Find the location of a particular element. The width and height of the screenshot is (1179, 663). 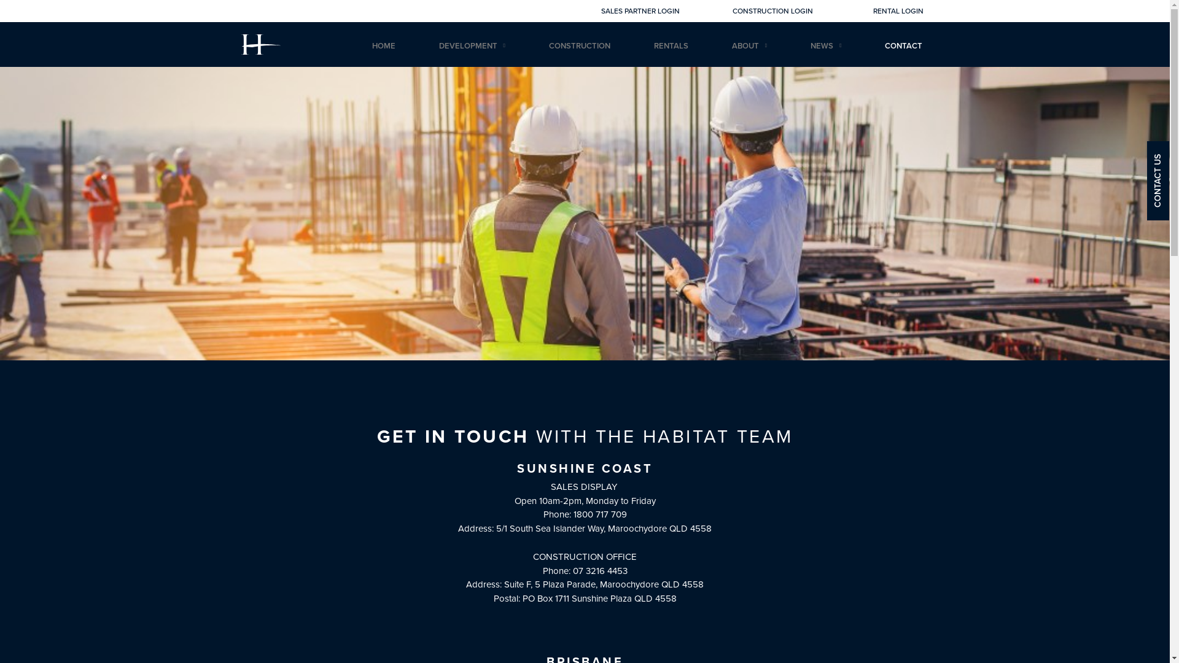

DEVELOPMENT is located at coordinates (472, 46).